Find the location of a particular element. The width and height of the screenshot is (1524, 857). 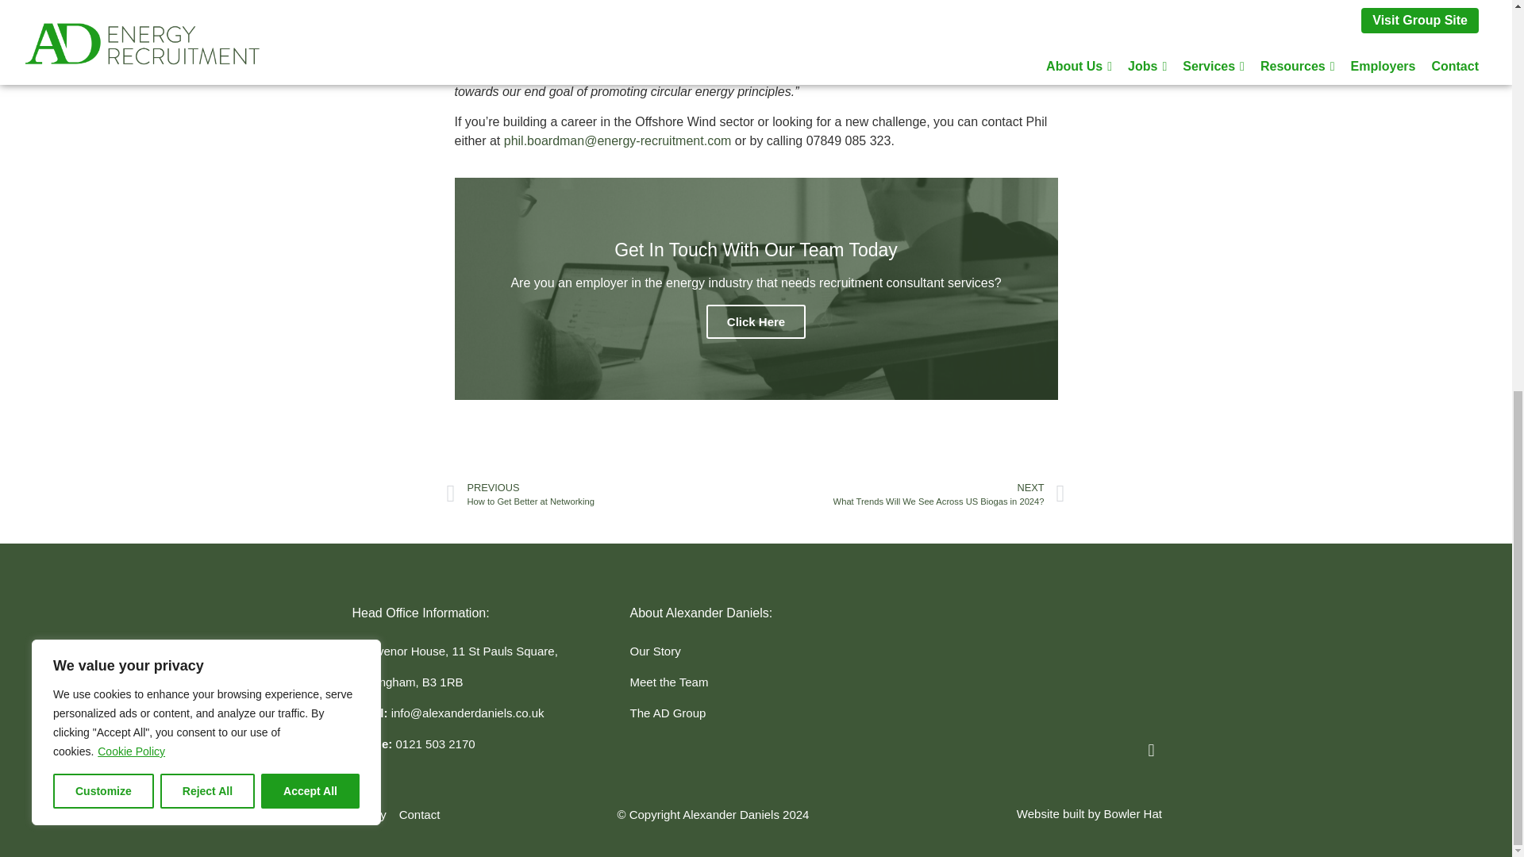

Accept All is located at coordinates (310, 75).